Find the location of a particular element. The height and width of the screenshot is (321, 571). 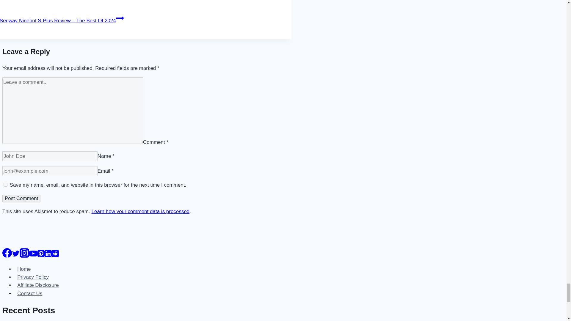

Instagram is located at coordinates (24, 253).